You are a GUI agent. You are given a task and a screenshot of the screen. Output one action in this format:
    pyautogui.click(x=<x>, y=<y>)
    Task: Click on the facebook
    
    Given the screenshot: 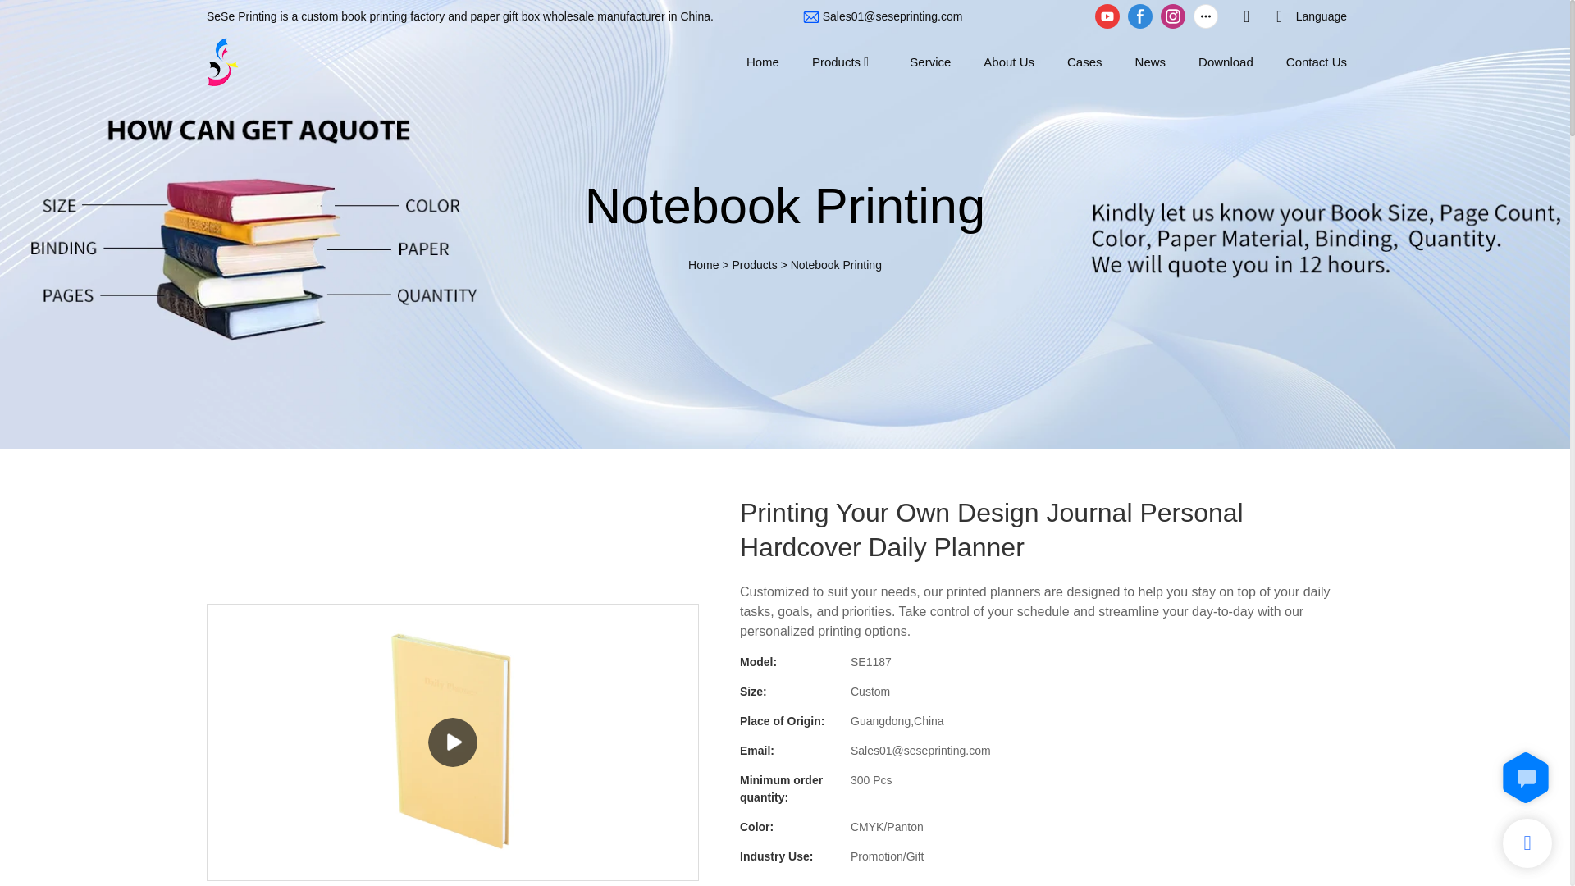 What is the action you would take?
    pyautogui.click(x=1140, y=16)
    